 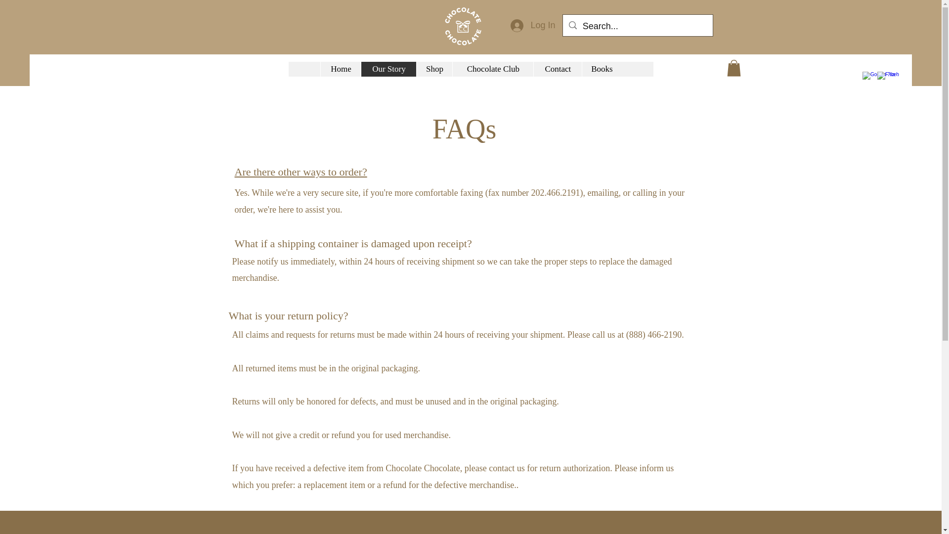 I want to click on Books, so click(x=601, y=69).